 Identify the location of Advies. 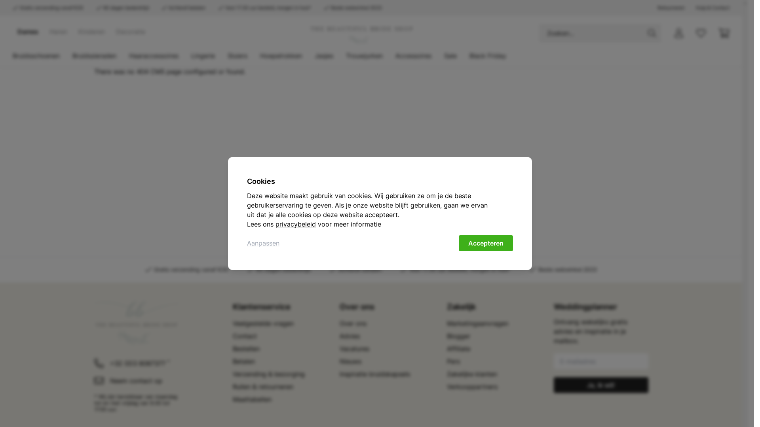
(350, 336).